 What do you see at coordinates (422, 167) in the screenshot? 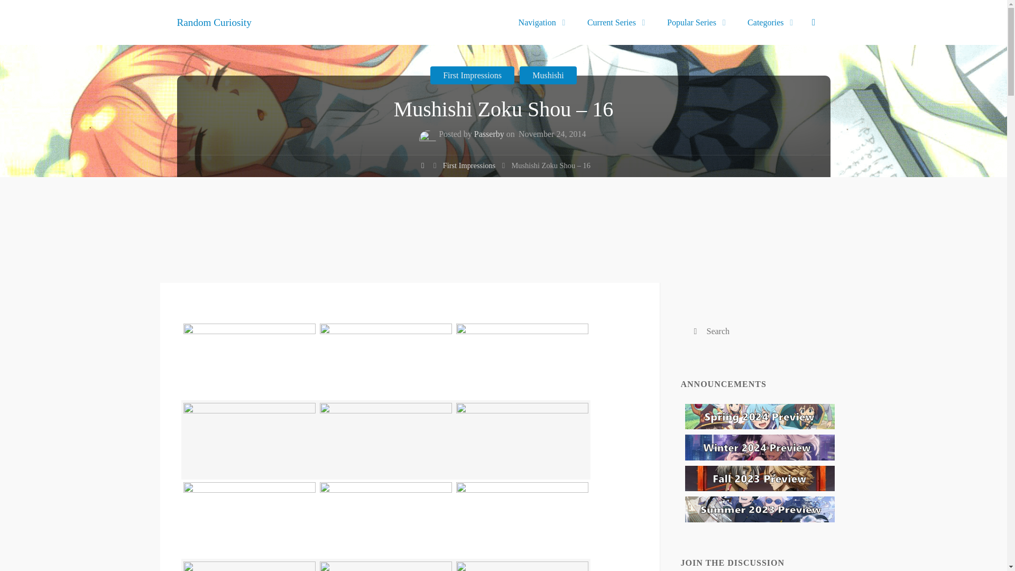
I see `Home` at bounding box center [422, 167].